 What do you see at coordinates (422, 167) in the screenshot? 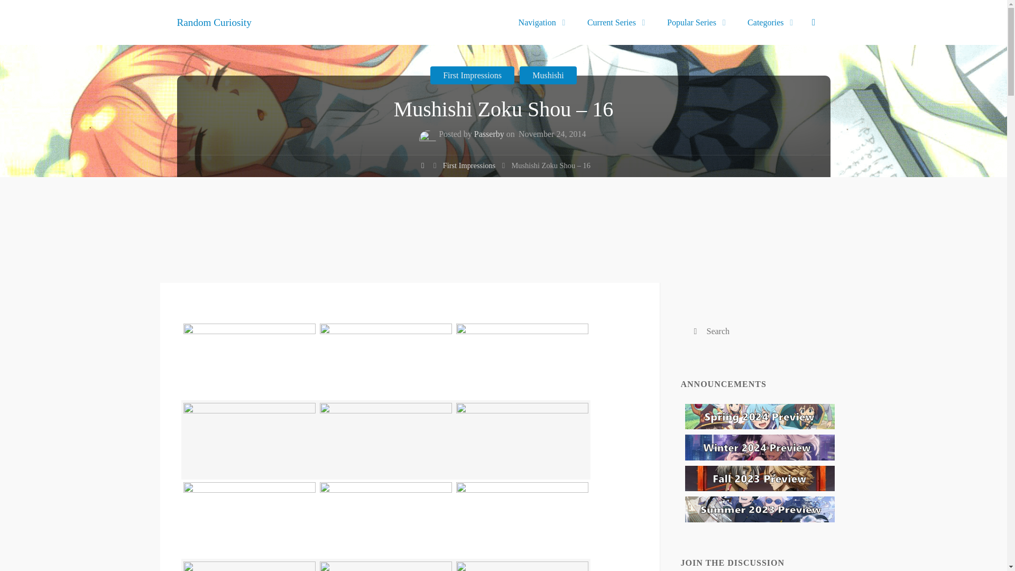
I see `Home` at bounding box center [422, 167].